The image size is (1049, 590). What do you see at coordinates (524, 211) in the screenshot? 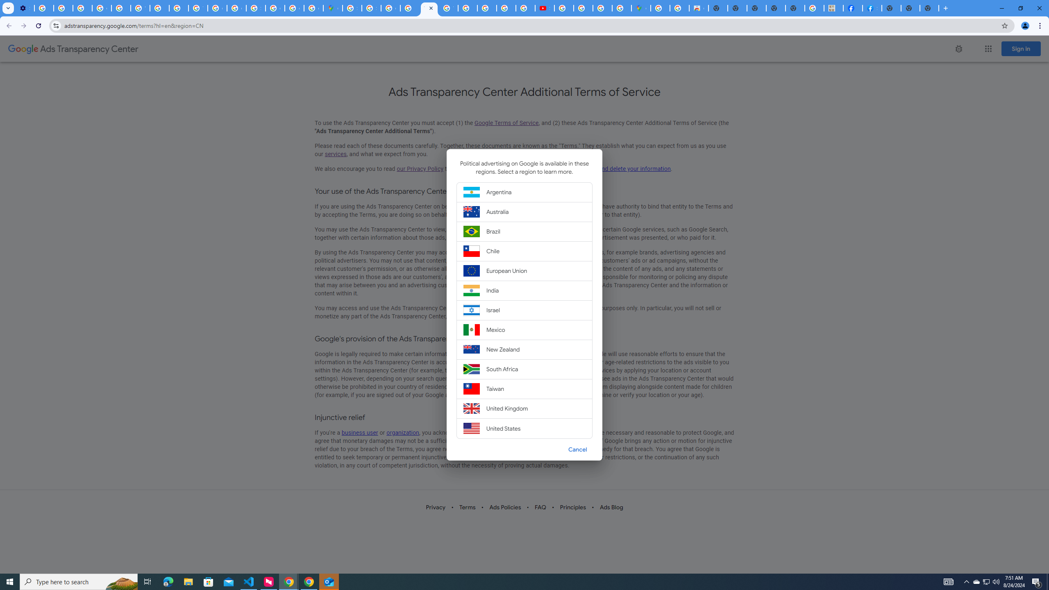
I see `Australia` at bounding box center [524, 211].